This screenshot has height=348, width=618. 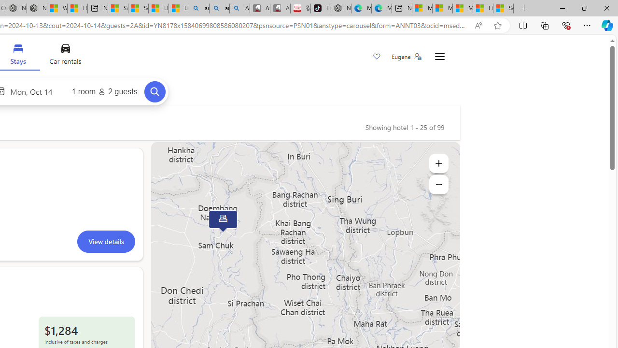 I want to click on Eugene, so click(x=406, y=57).